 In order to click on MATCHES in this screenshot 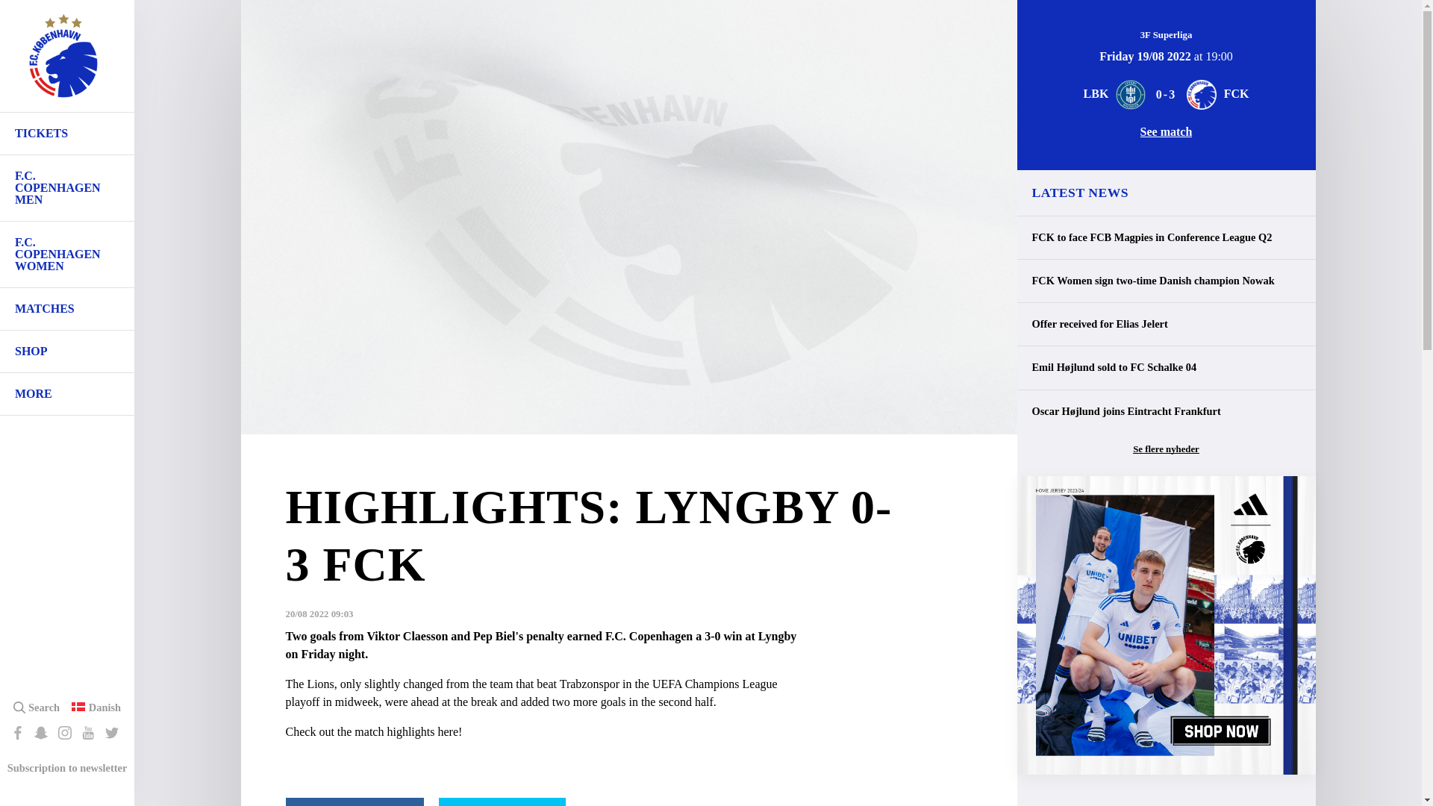, I will do `click(67, 308)`.